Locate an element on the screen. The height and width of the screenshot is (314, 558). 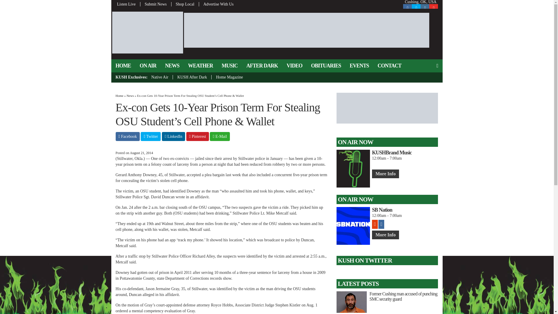
Share to E-Mail is located at coordinates (220, 136).